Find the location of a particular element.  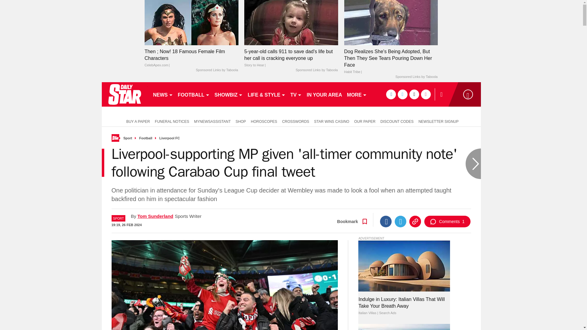

Facebook is located at coordinates (386, 222).